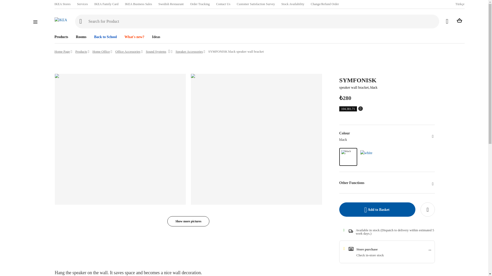 The height and width of the screenshot is (276, 492). I want to click on Order Tracking, so click(200, 4).